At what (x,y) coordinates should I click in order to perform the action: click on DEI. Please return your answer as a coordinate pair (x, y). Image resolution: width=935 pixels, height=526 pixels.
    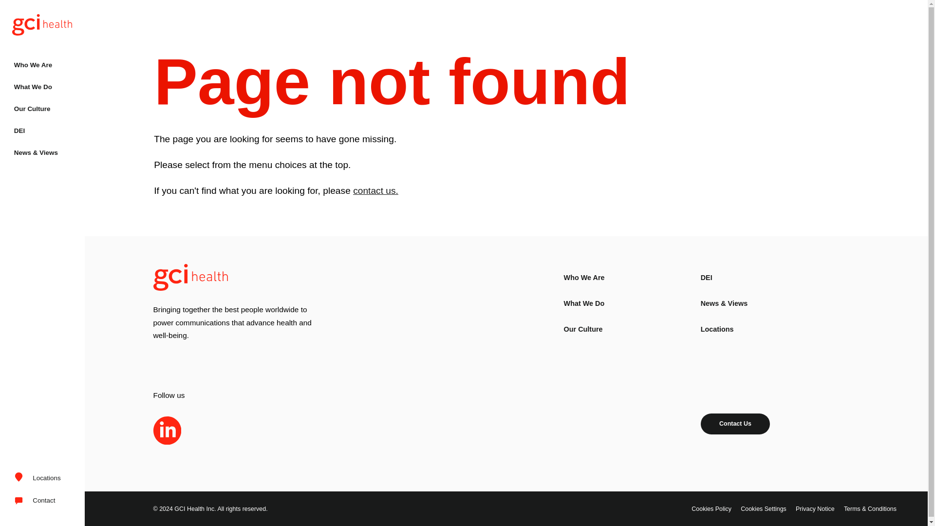
    Looking at the image, I should click on (706, 277).